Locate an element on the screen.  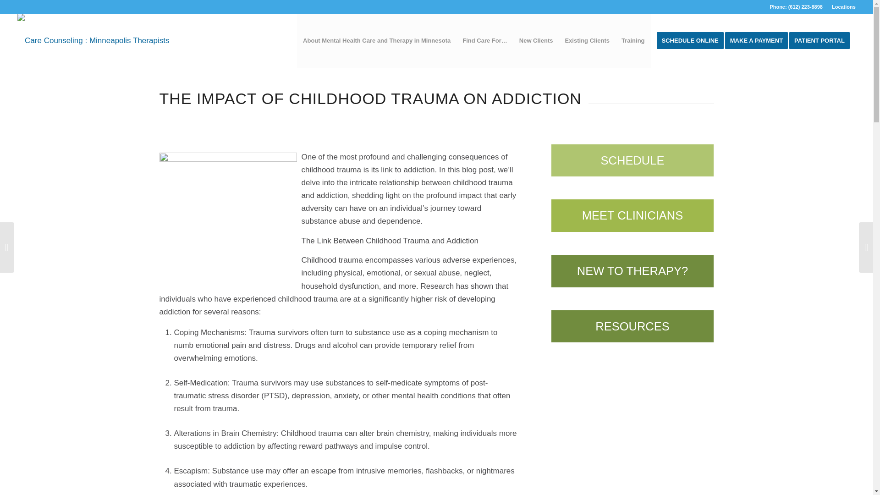
About Mental Health Care and Therapy in Minnesota is located at coordinates (377, 40).